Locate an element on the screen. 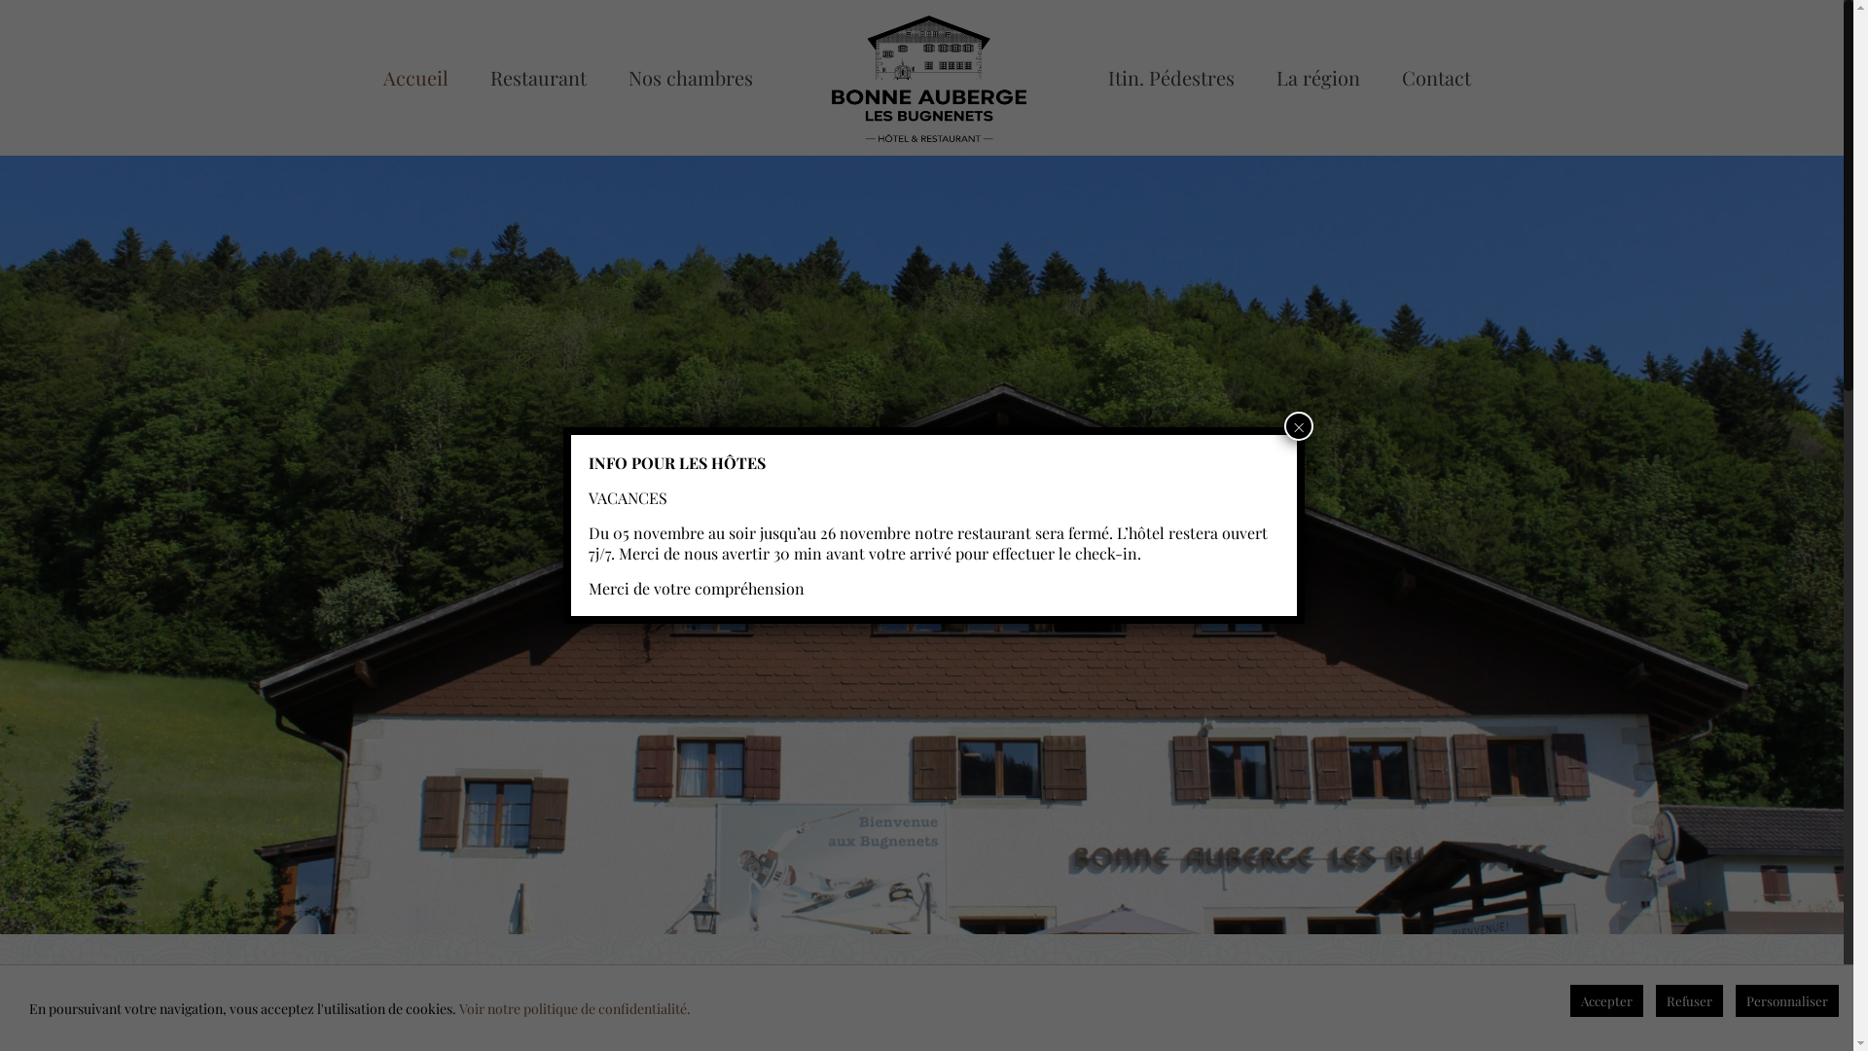 The height and width of the screenshot is (1051, 1868). Nos chambres is located at coordinates (691, 78).